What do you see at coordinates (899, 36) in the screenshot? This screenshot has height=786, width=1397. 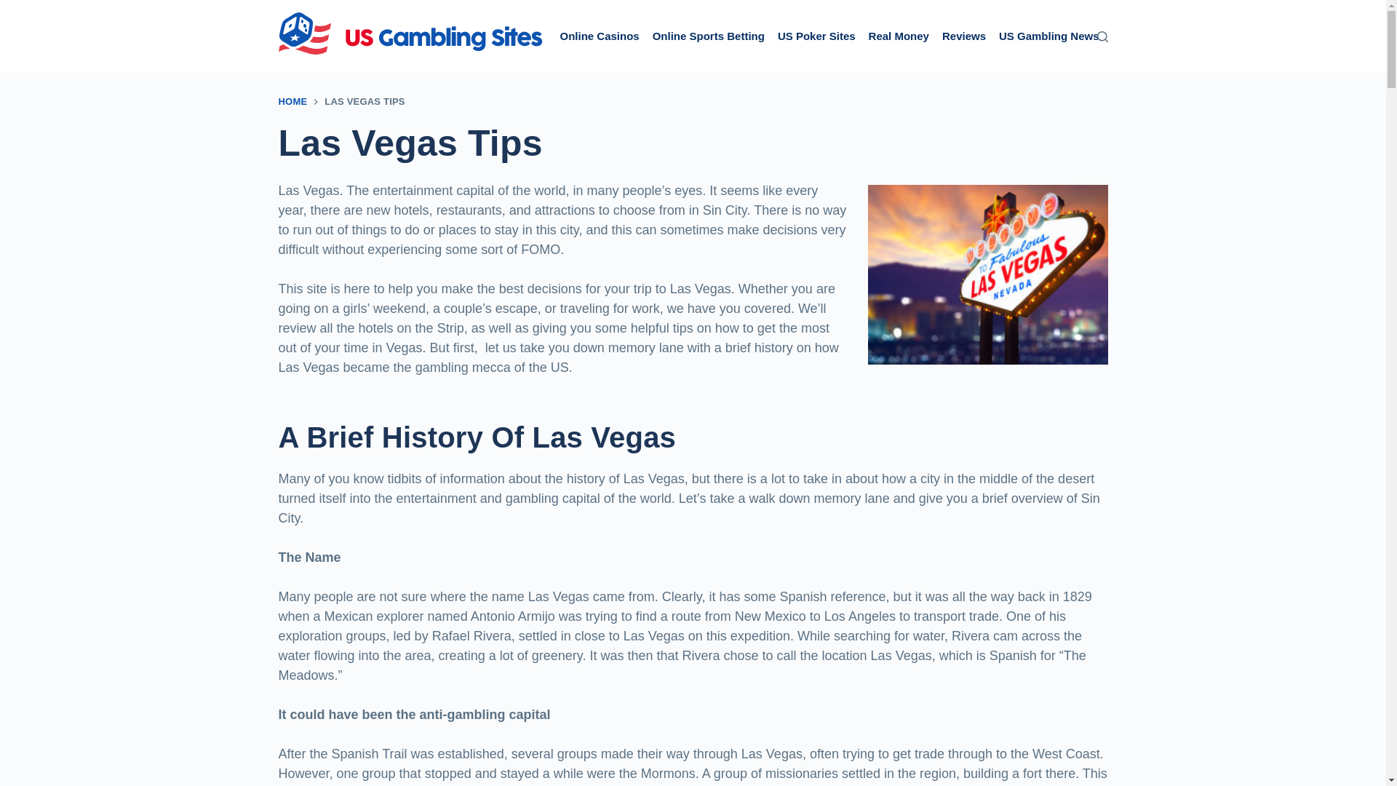 I see `Real Money` at bounding box center [899, 36].